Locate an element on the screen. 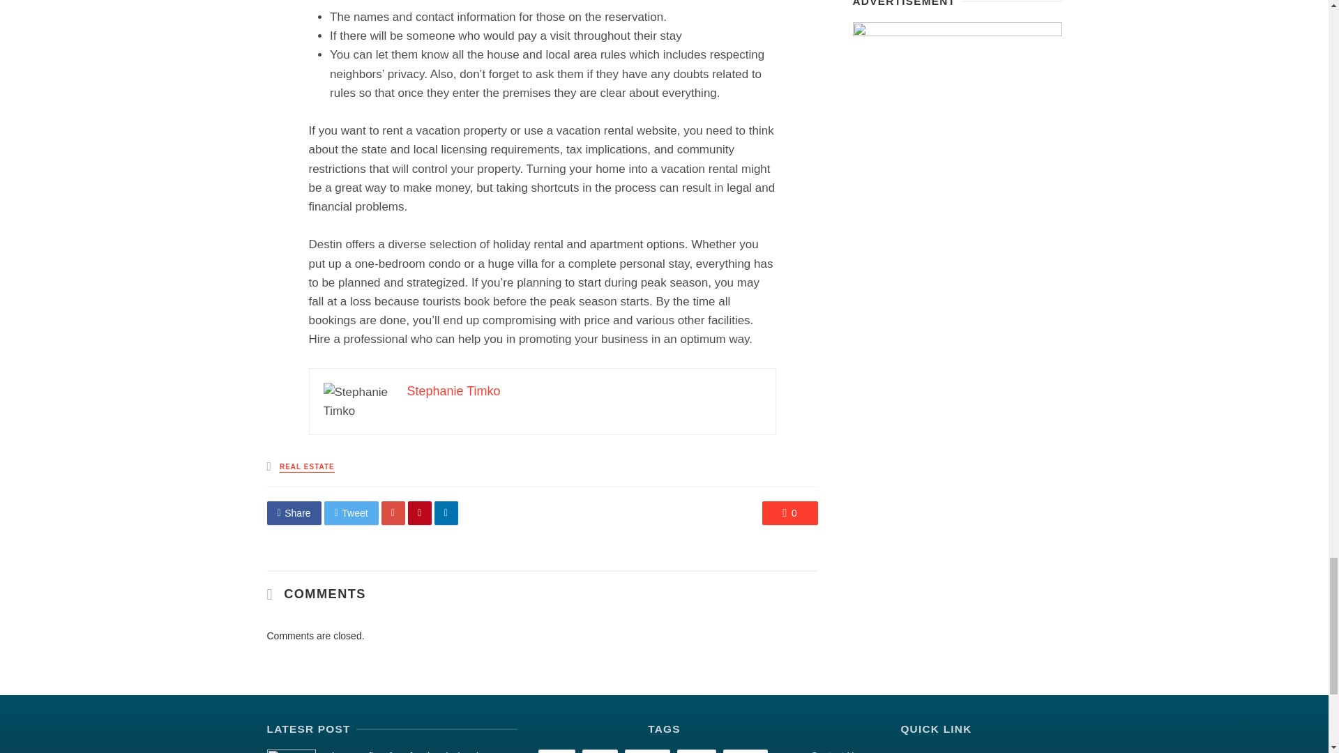 The height and width of the screenshot is (753, 1339). REAL ESTATE is located at coordinates (307, 467).